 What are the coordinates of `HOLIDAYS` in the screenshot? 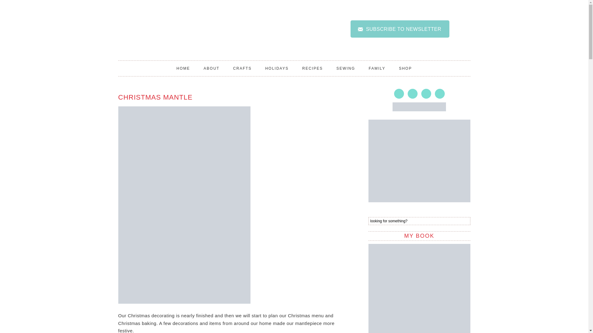 It's located at (277, 68).